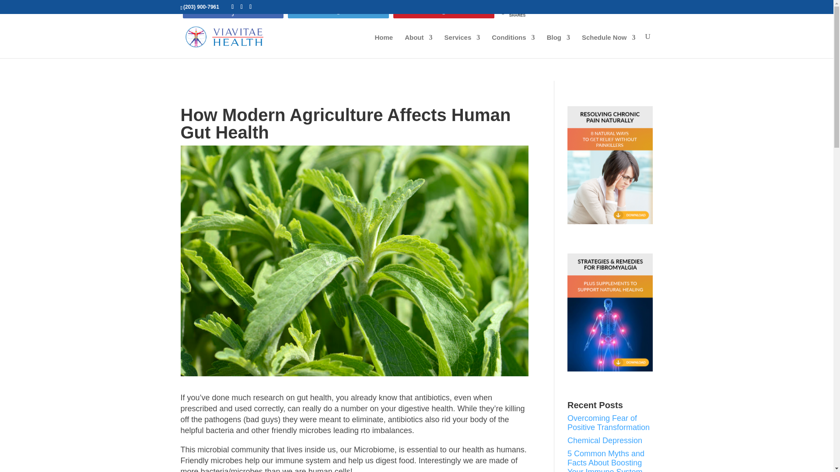 The width and height of the screenshot is (840, 472). Describe the element at coordinates (384, 46) in the screenshot. I see `Home` at that location.